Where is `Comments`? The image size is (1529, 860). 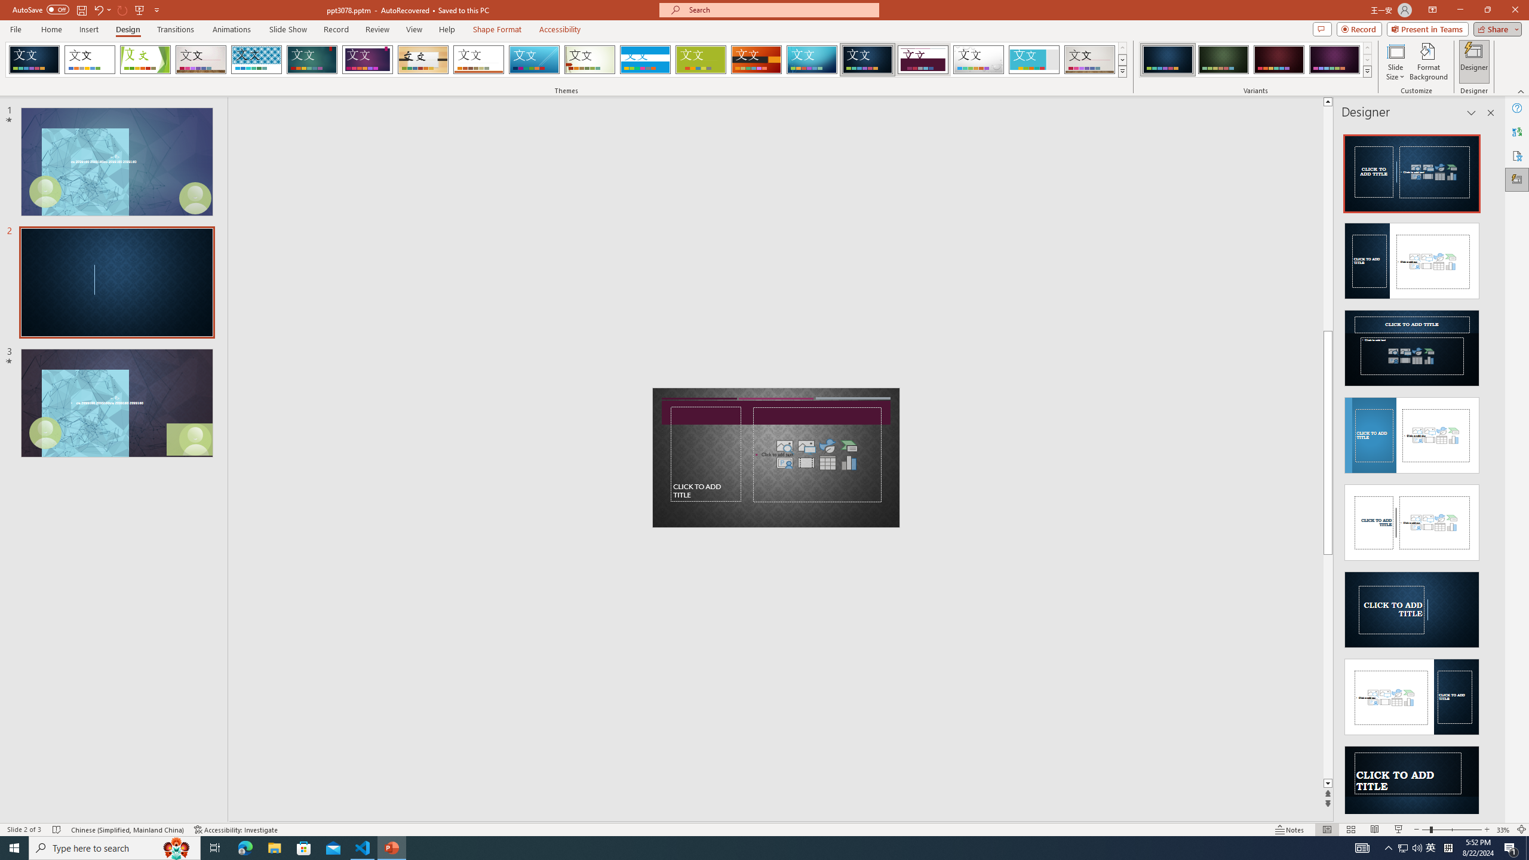
Comments is located at coordinates (1322, 29).